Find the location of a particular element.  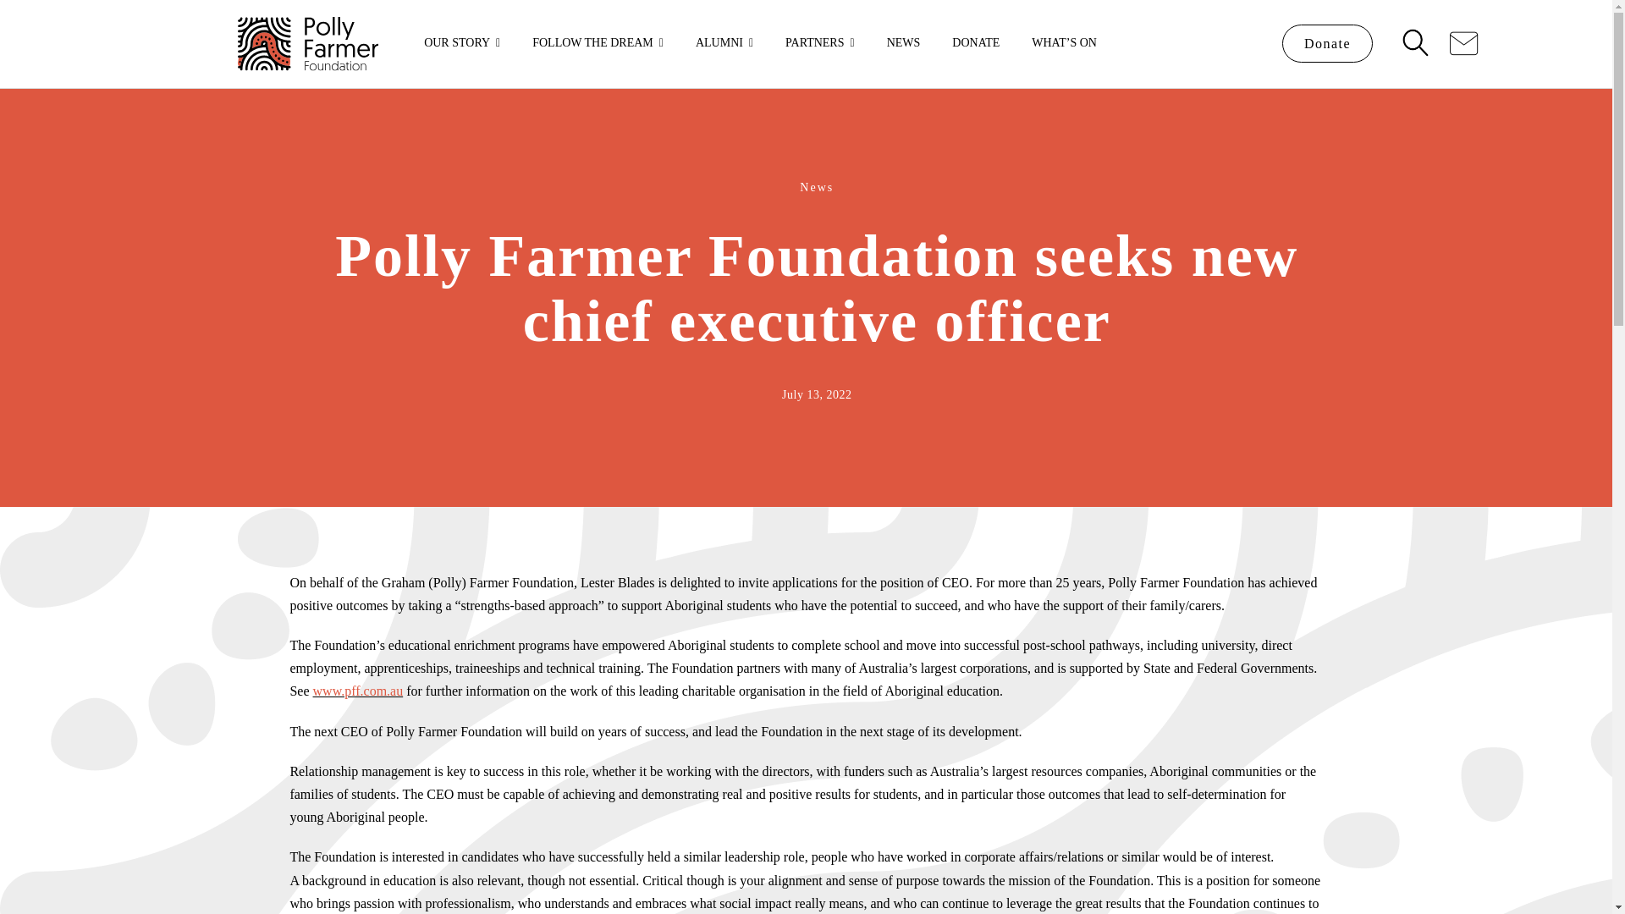

Search is located at coordinates (1415, 44).